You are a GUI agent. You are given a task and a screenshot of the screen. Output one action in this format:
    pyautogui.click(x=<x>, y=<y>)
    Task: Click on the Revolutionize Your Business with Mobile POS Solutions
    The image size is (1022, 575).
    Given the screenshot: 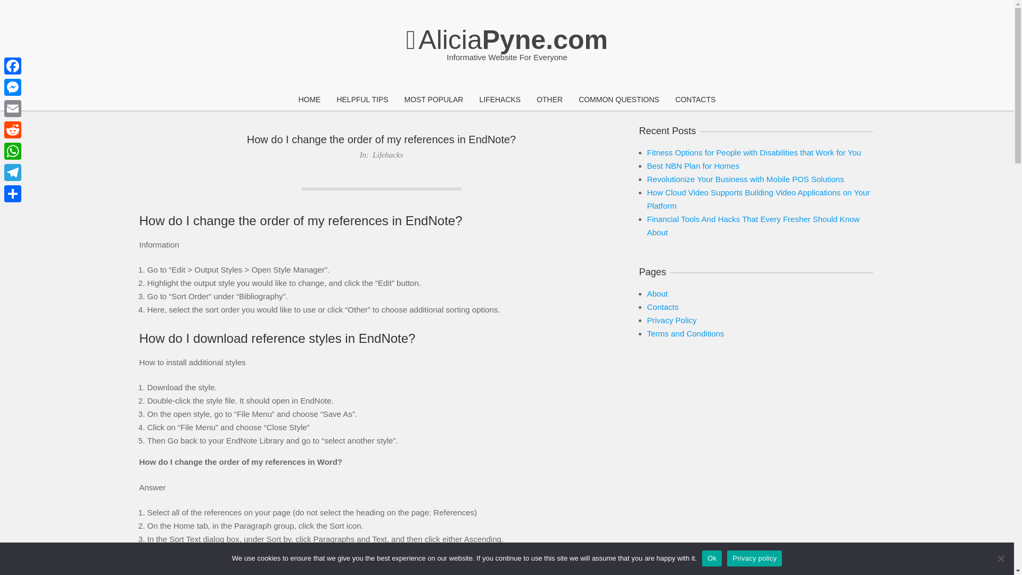 What is the action you would take?
    pyautogui.click(x=745, y=179)
    